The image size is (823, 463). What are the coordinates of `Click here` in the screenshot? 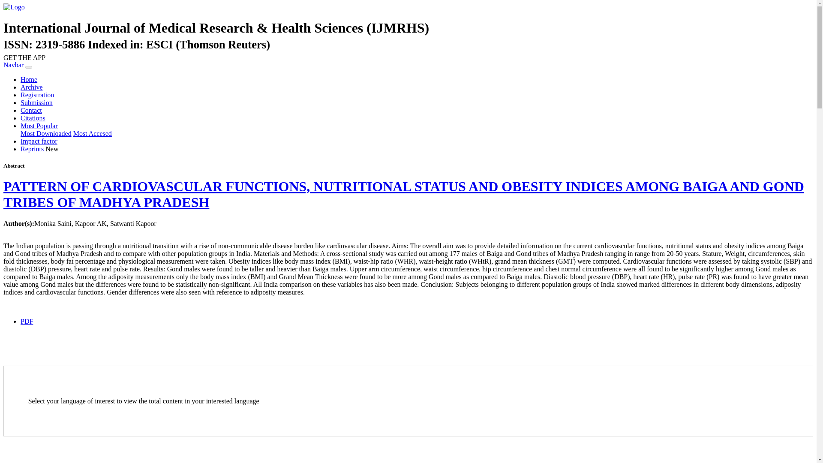 It's located at (33, 118).